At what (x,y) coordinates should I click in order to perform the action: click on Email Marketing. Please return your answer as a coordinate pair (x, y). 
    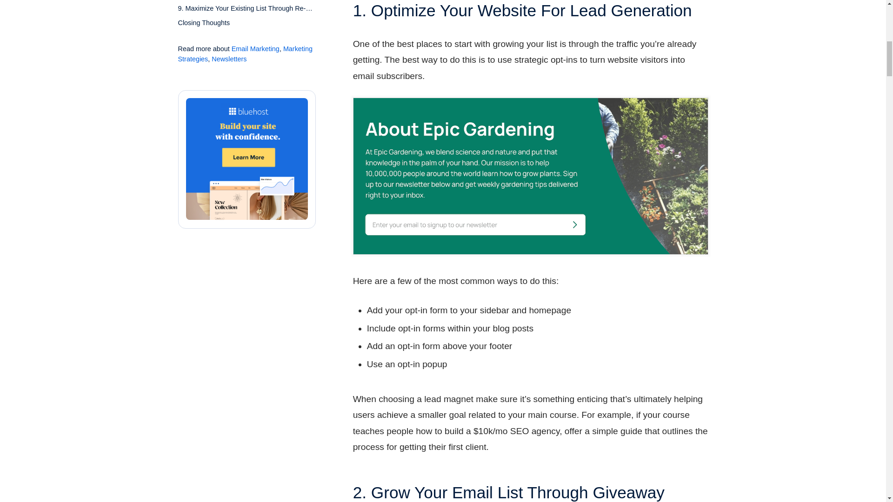
    Looking at the image, I should click on (255, 49).